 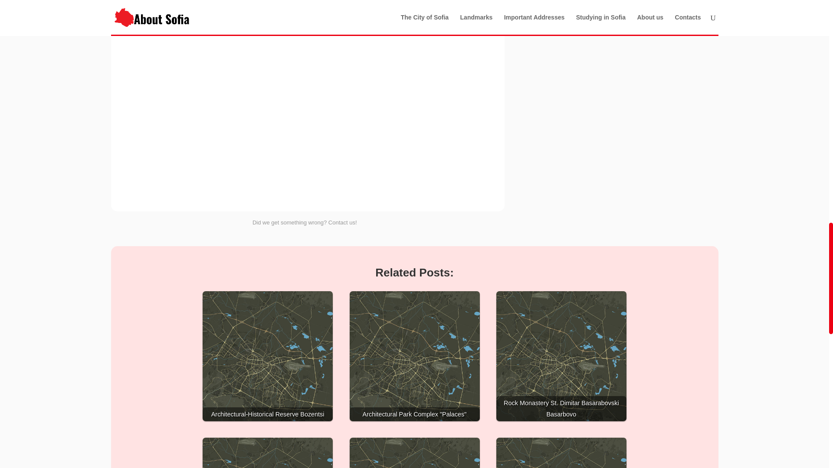 What do you see at coordinates (267, 452) in the screenshot?
I see `House-Museum "Yordan Yovkov"` at bounding box center [267, 452].